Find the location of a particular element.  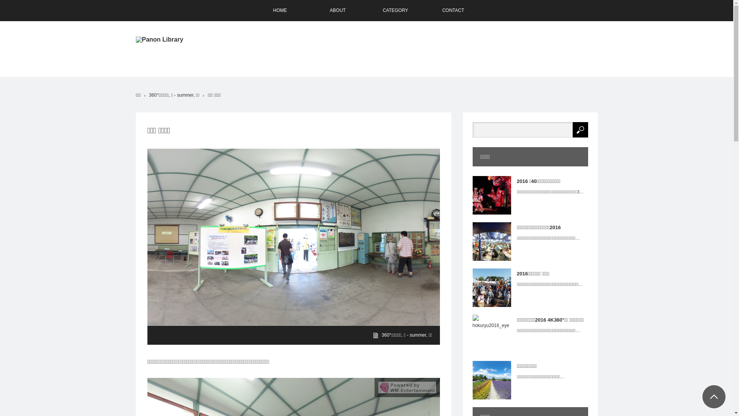

CONTACT is located at coordinates (453, 11).